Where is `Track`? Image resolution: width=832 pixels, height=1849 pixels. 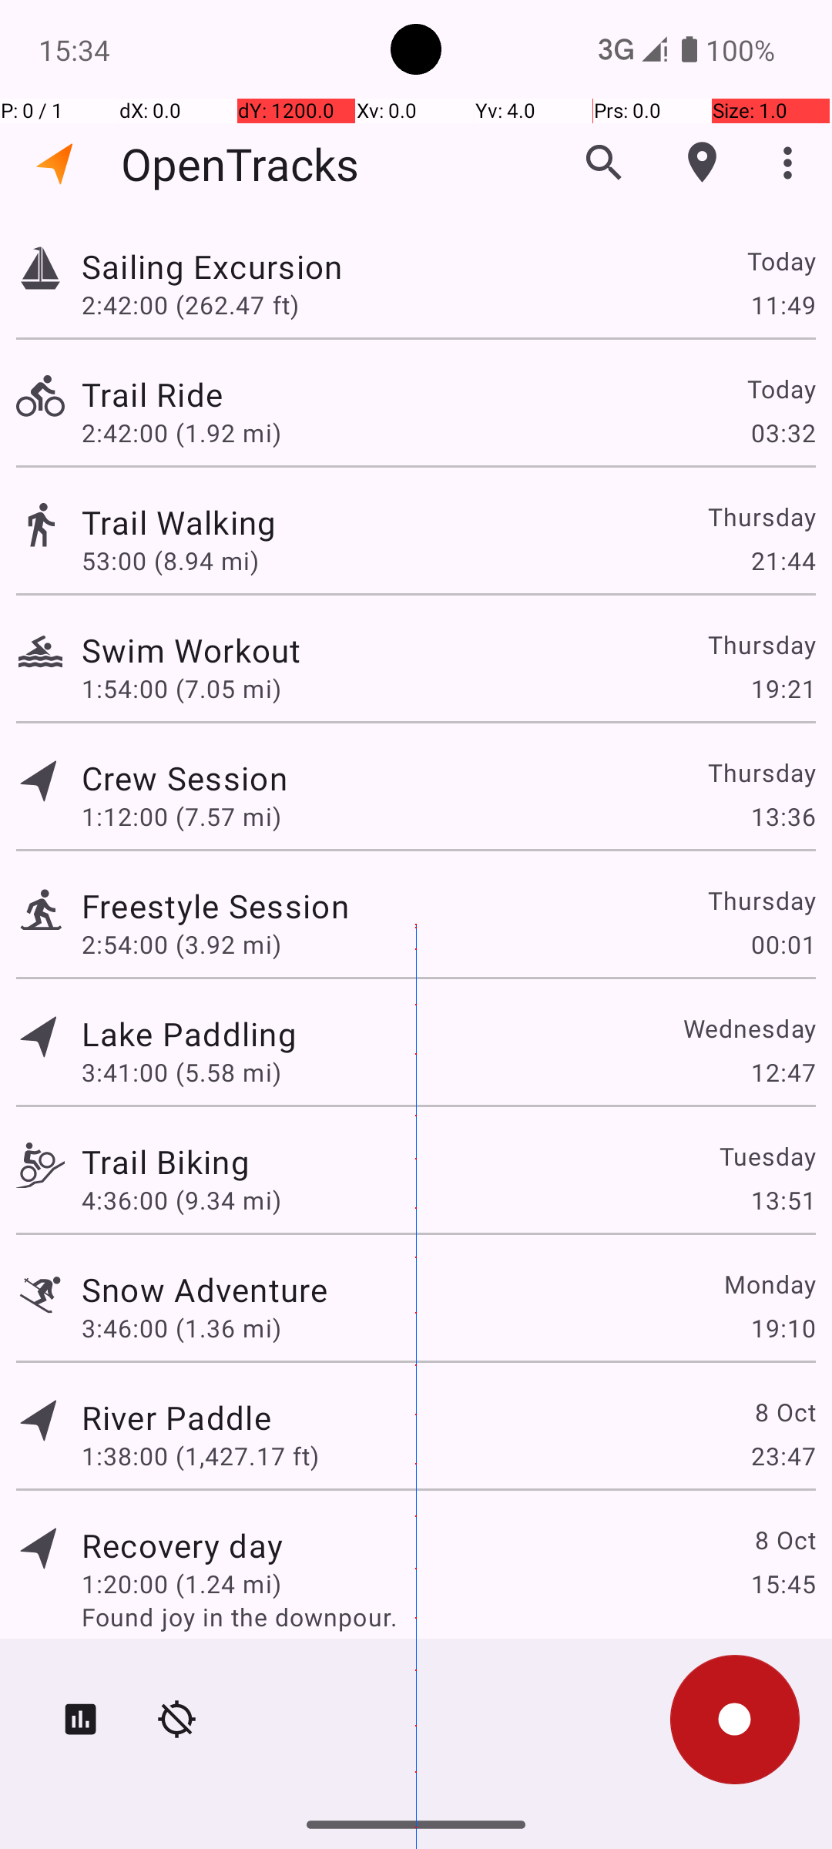
Track is located at coordinates (40, 268).